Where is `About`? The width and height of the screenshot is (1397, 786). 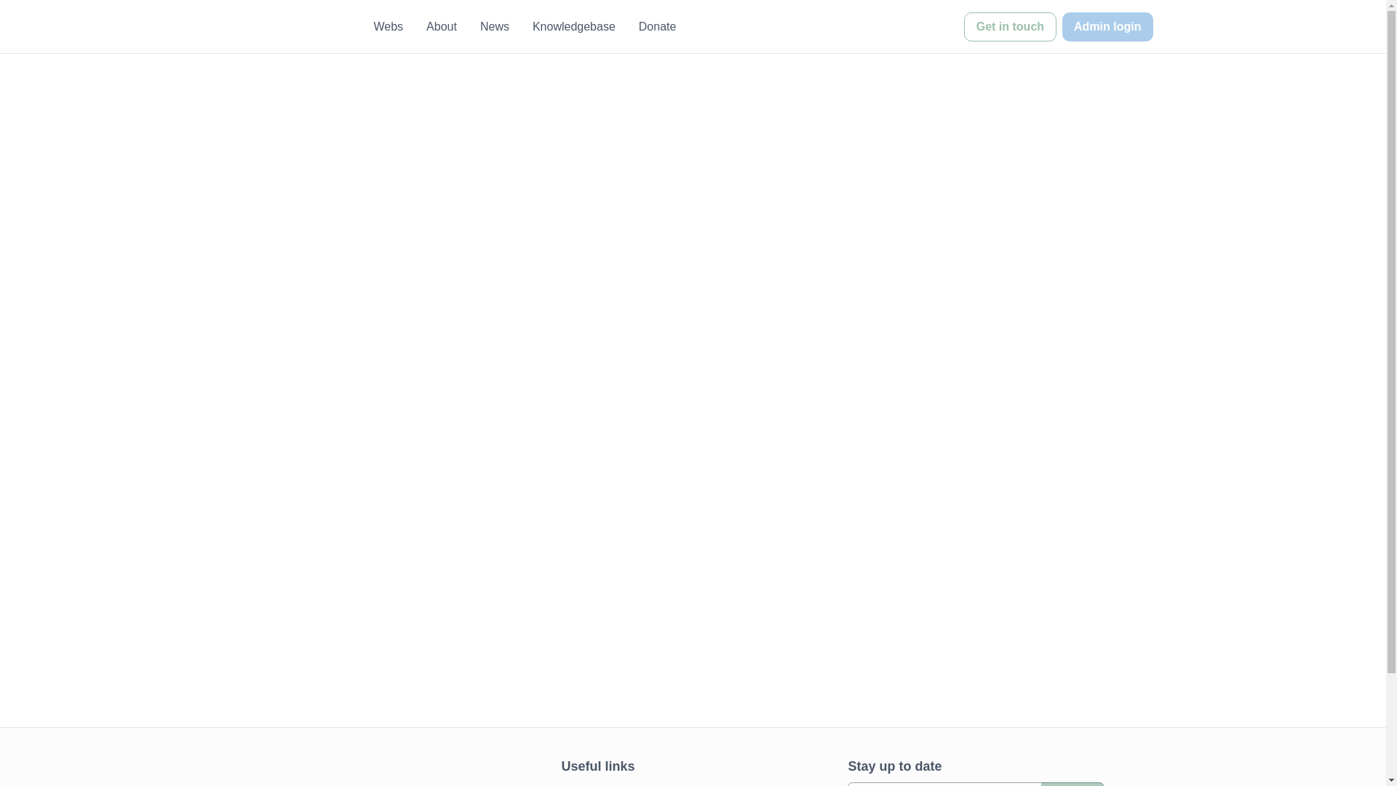
About is located at coordinates (441, 26).